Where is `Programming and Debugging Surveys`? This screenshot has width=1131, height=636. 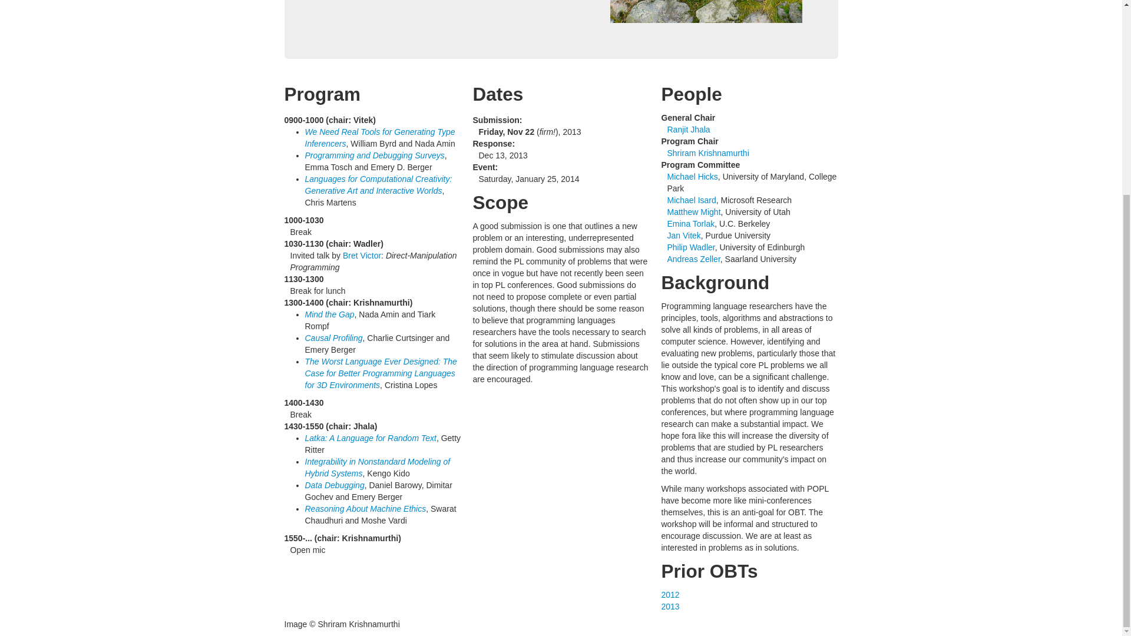
Programming and Debugging Surveys is located at coordinates (375, 155).